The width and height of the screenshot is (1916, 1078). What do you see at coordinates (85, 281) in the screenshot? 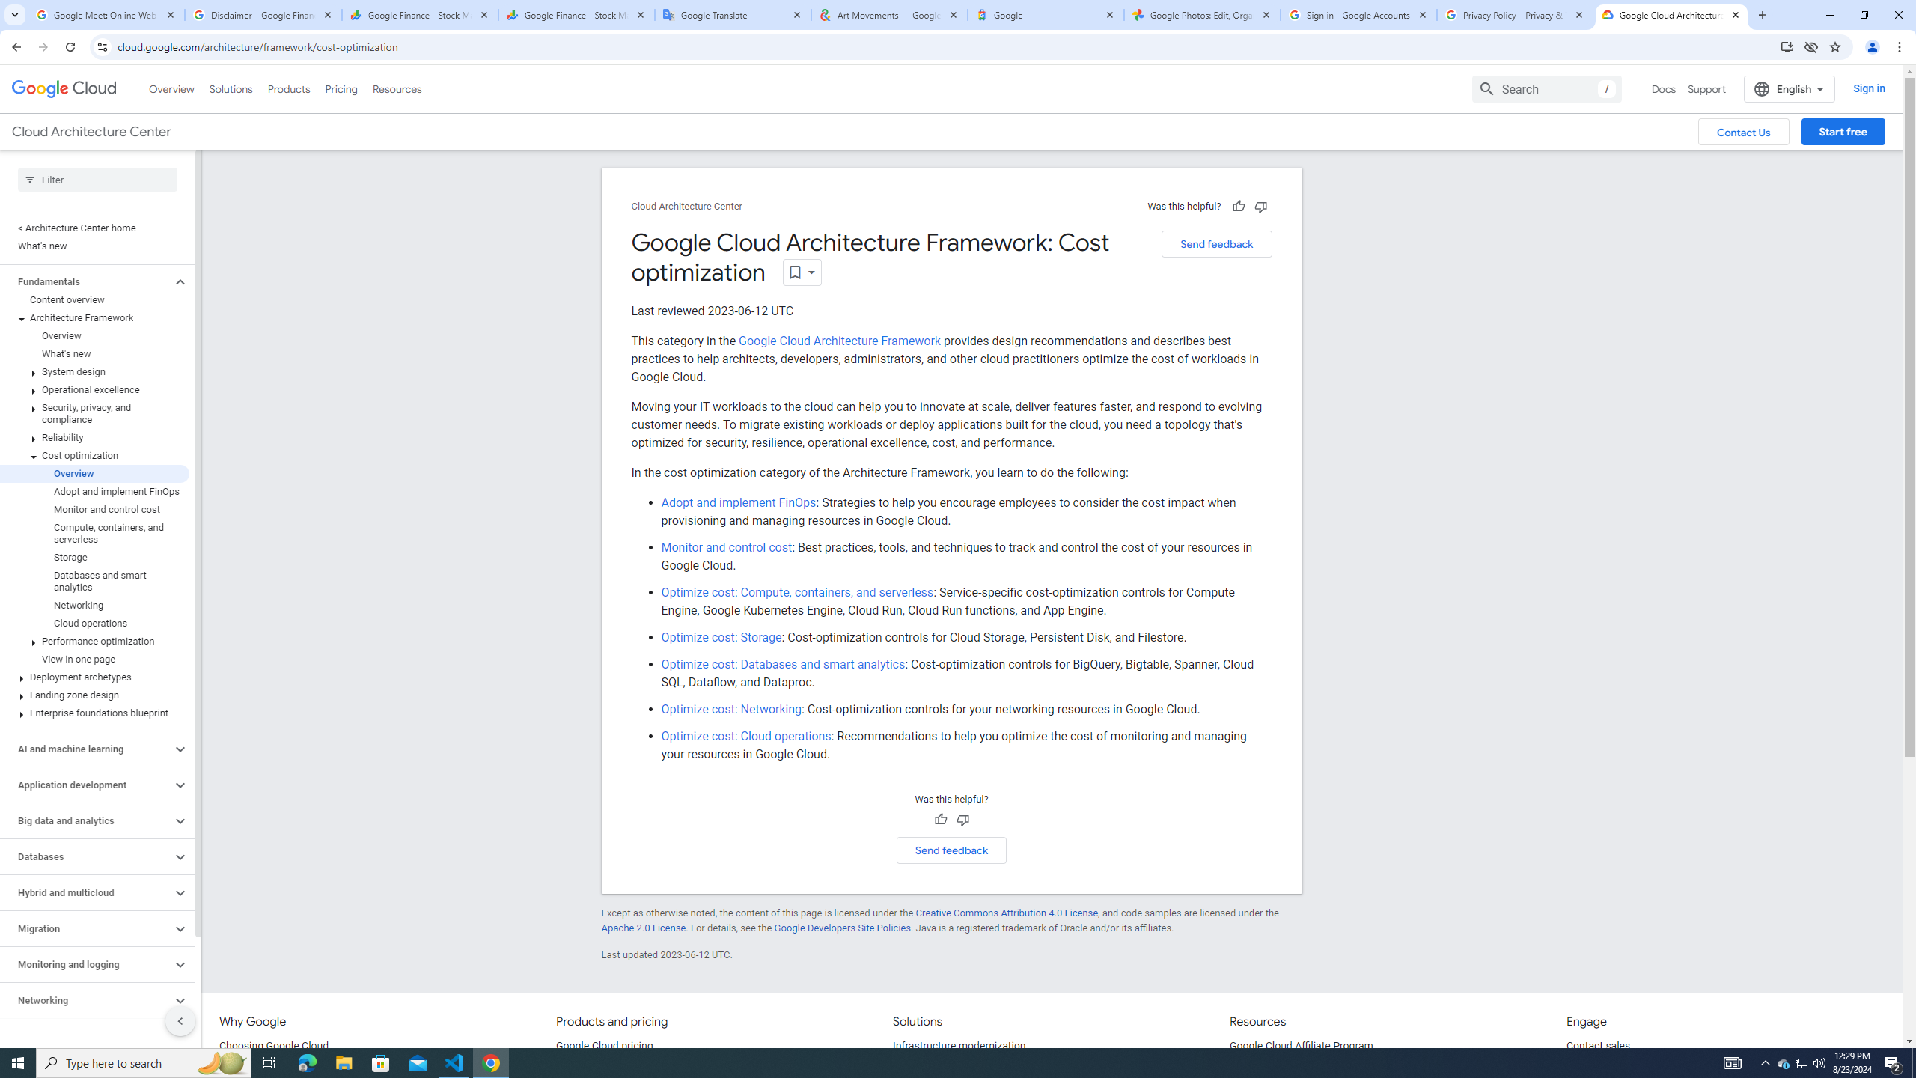
I see `Fundamentals` at bounding box center [85, 281].